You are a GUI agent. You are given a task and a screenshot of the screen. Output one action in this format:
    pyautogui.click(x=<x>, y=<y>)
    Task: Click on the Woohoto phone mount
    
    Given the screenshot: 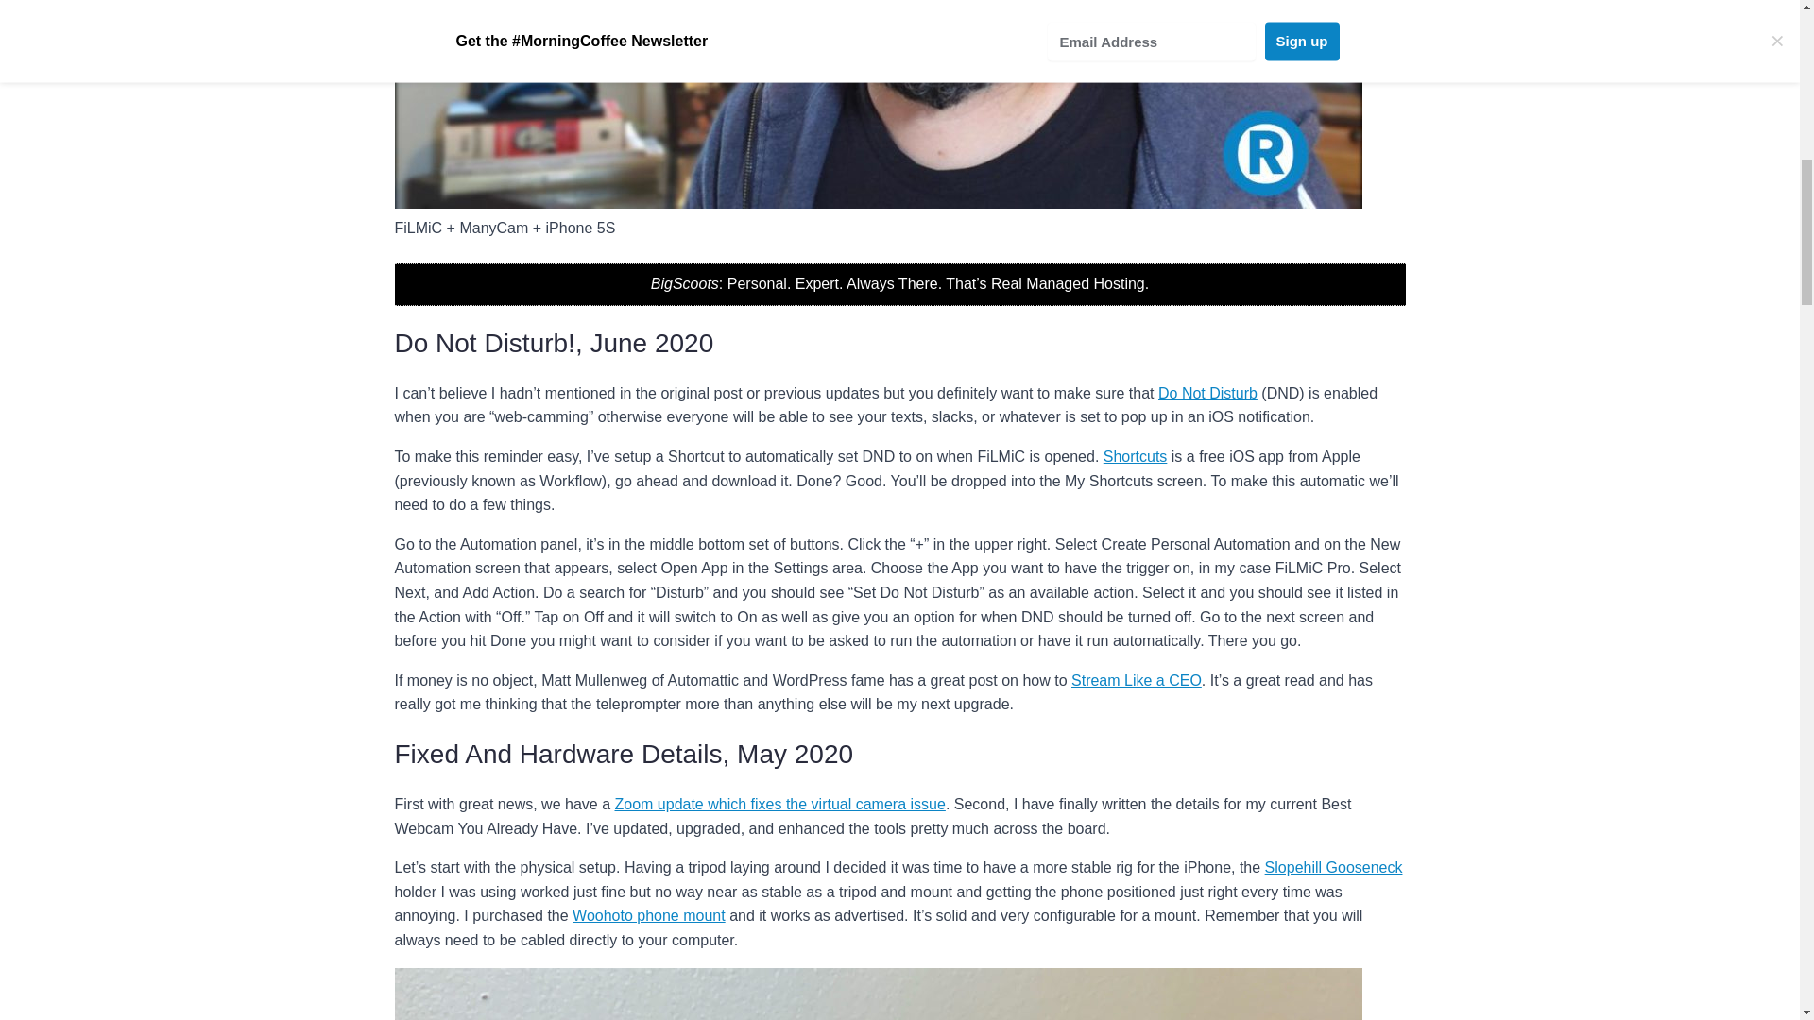 What is the action you would take?
    pyautogui.click(x=649, y=916)
    